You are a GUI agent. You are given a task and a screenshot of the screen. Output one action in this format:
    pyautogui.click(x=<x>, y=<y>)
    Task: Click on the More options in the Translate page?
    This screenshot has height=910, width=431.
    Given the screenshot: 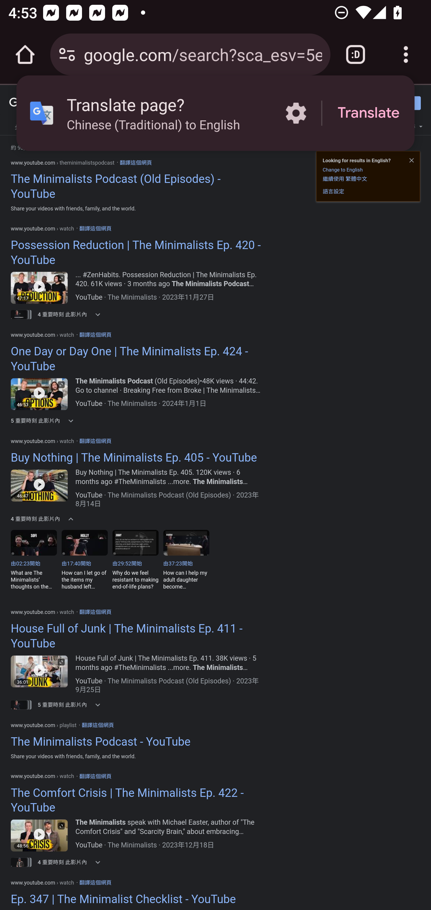 What is the action you would take?
    pyautogui.click(x=296, y=113)
    